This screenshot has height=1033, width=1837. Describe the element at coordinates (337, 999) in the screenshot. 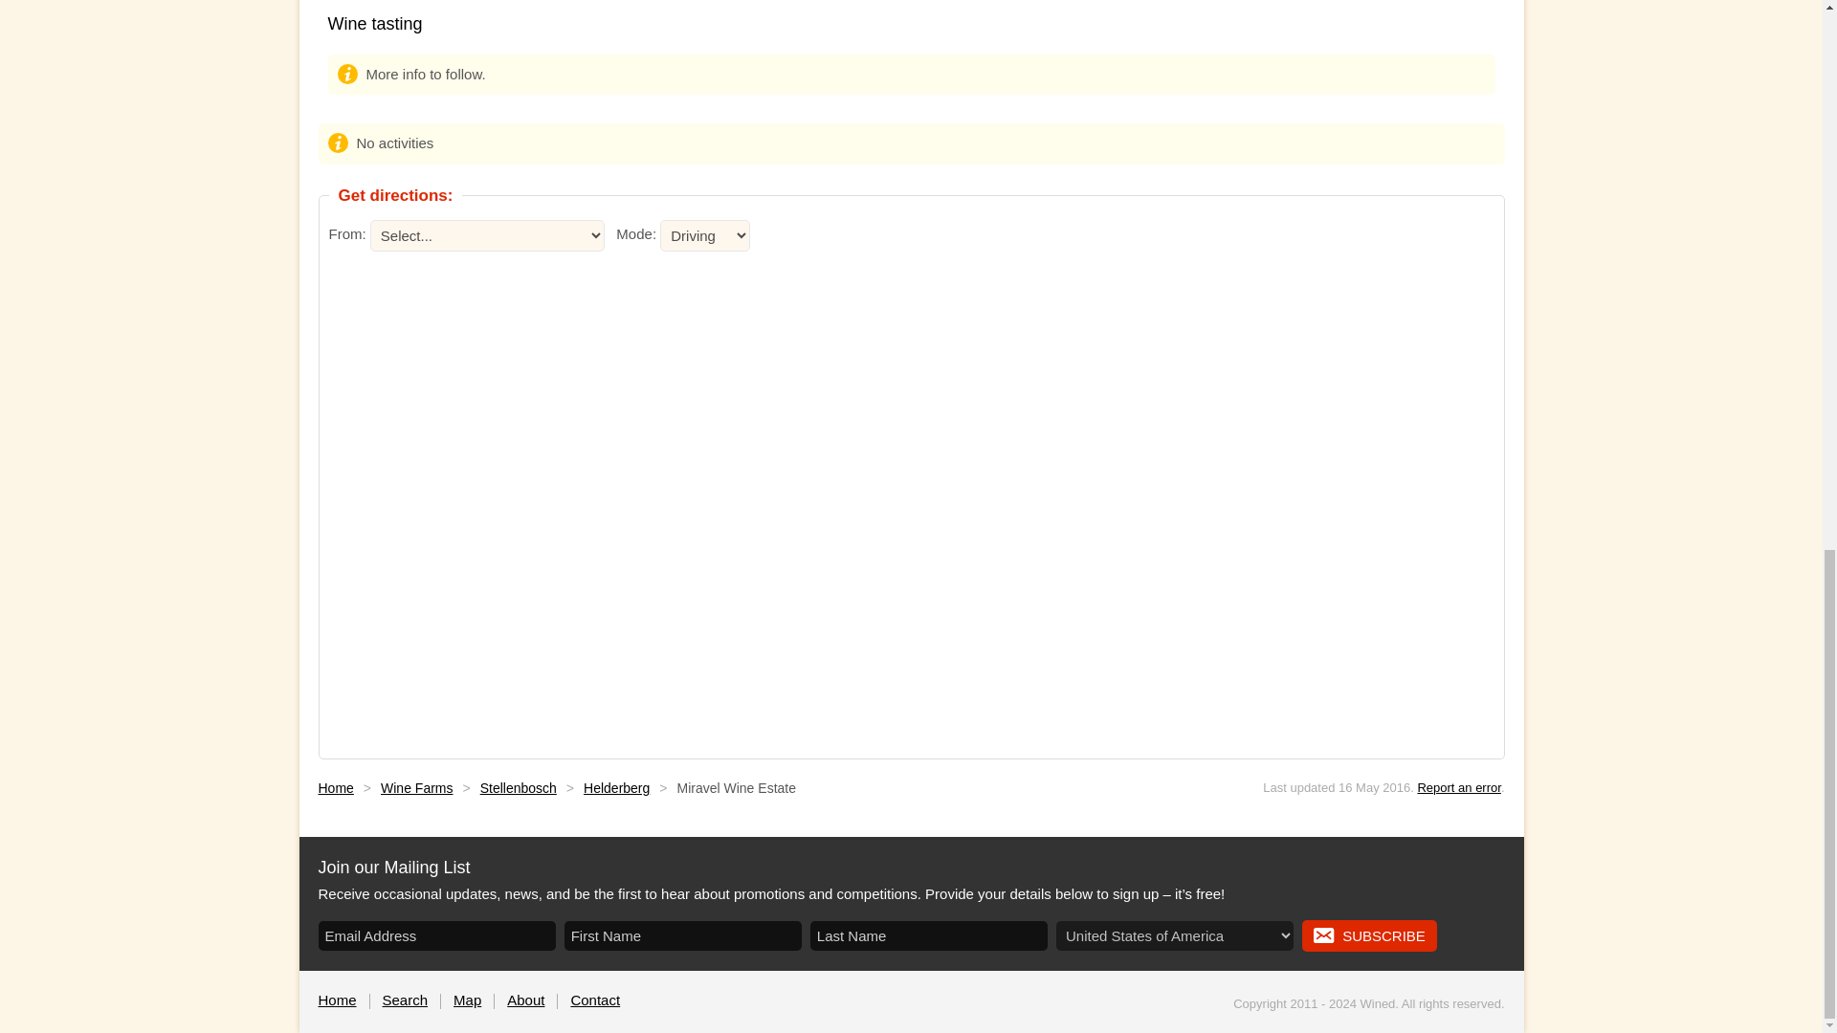

I see `Home` at that location.